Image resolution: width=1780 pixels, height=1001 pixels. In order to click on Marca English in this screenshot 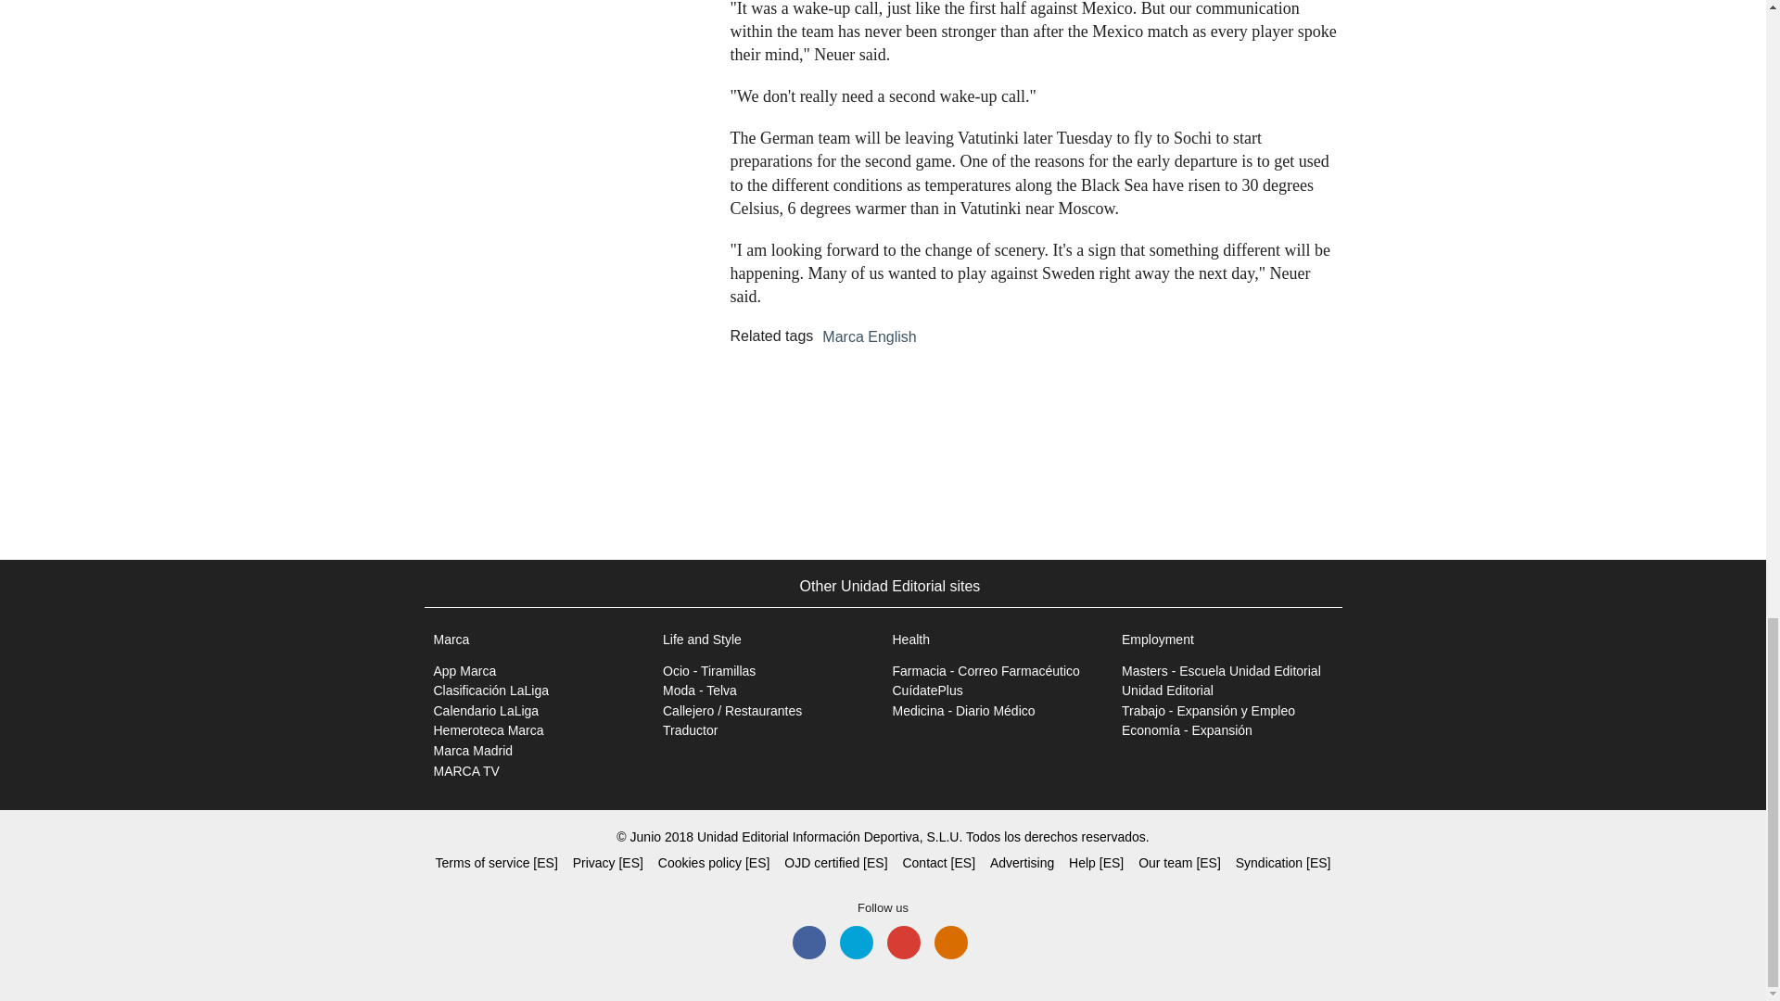, I will do `click(870, 337)`.